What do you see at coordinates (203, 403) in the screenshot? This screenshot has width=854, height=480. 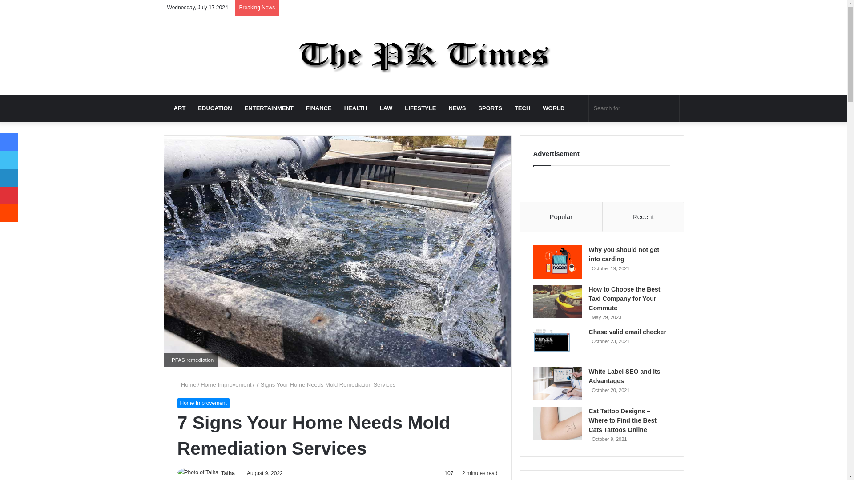 I see `Home Improvement` at bounding box center [203, 403].